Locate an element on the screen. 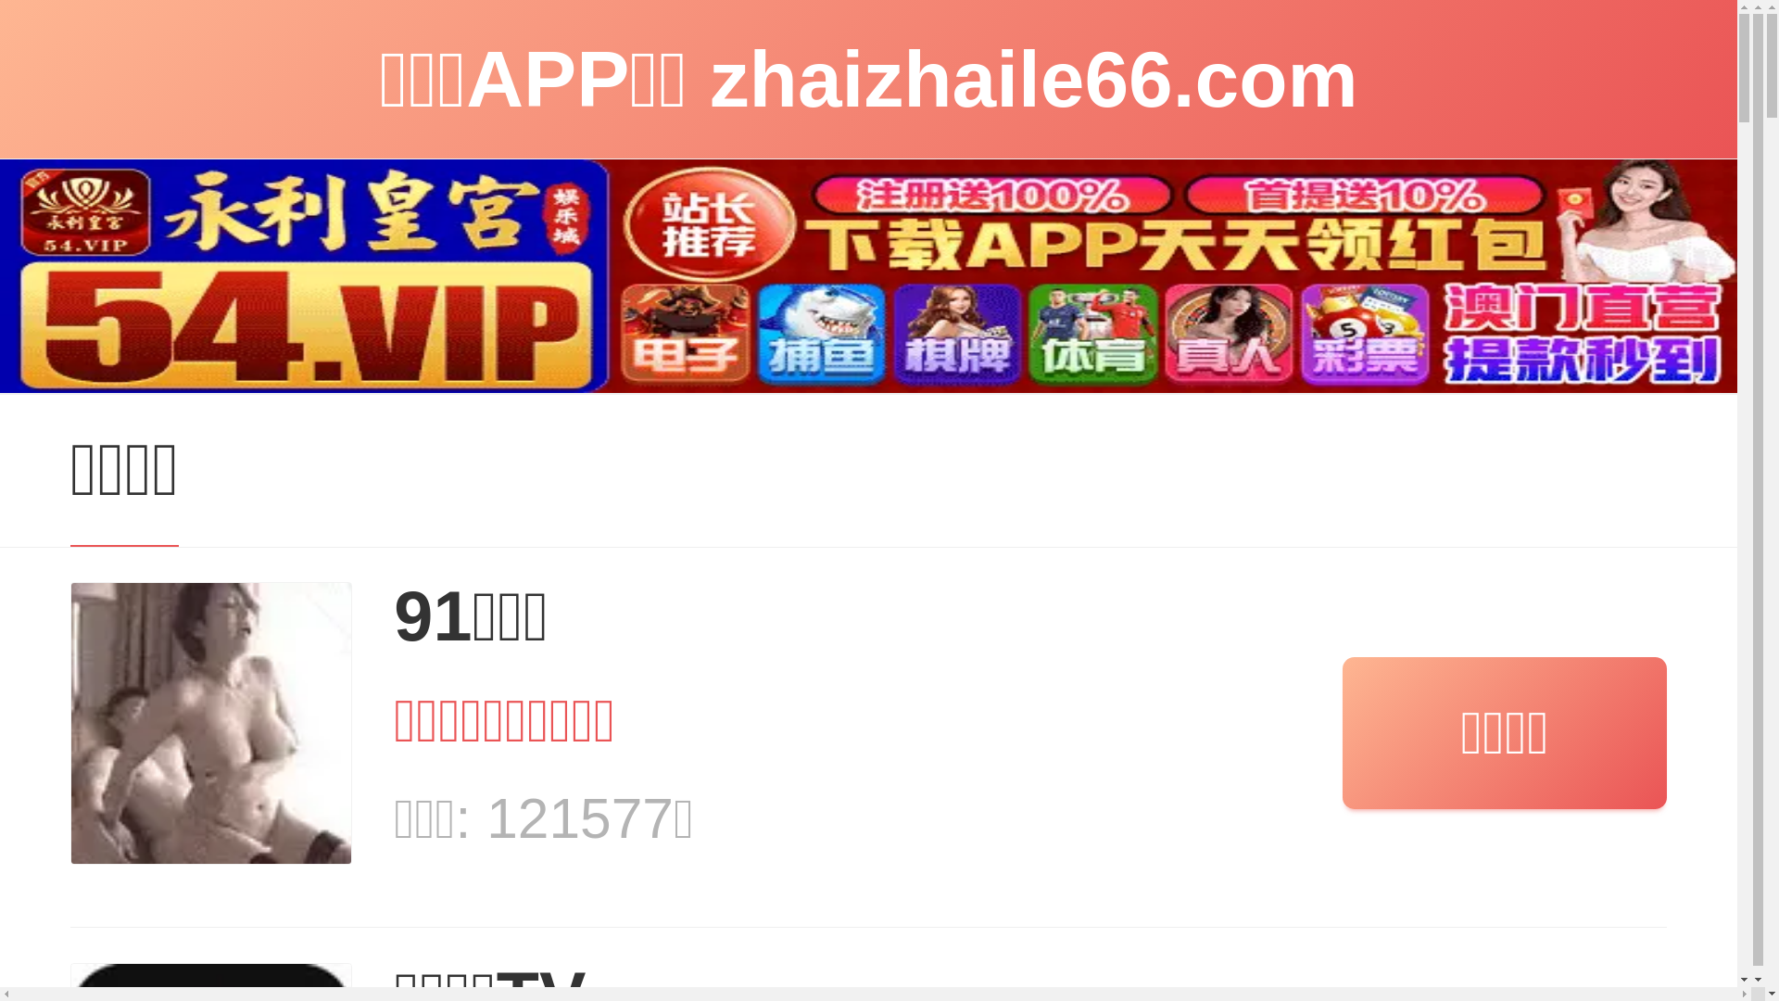 This screenshot has height=1001, width=1779. 1 is located at coordinates (471, 188).